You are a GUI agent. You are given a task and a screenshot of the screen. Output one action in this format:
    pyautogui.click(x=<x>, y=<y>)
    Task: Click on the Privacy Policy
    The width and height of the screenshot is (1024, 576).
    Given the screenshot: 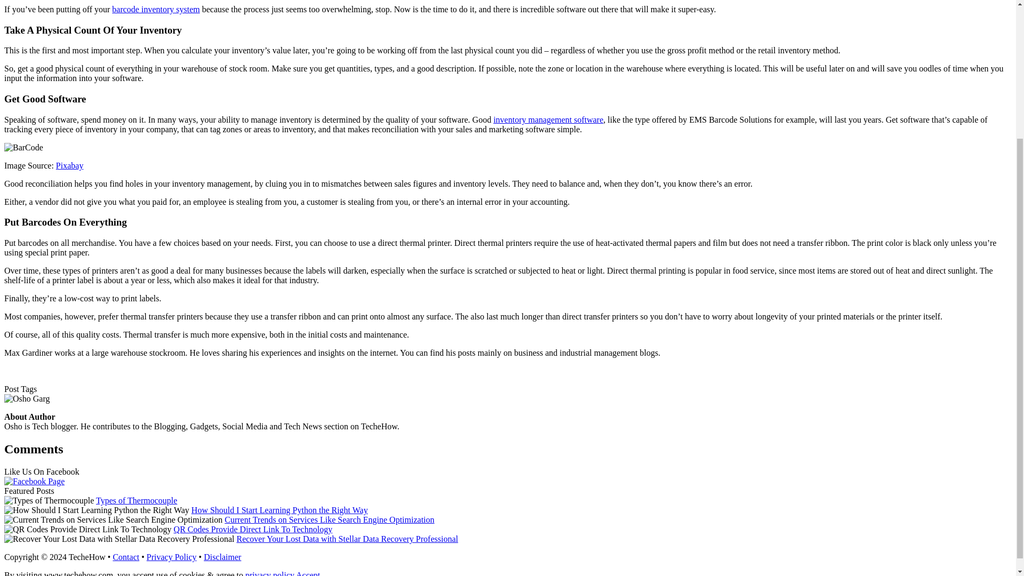 What is the action you would take?
    pyautogui.click(x=171, y=557)
    